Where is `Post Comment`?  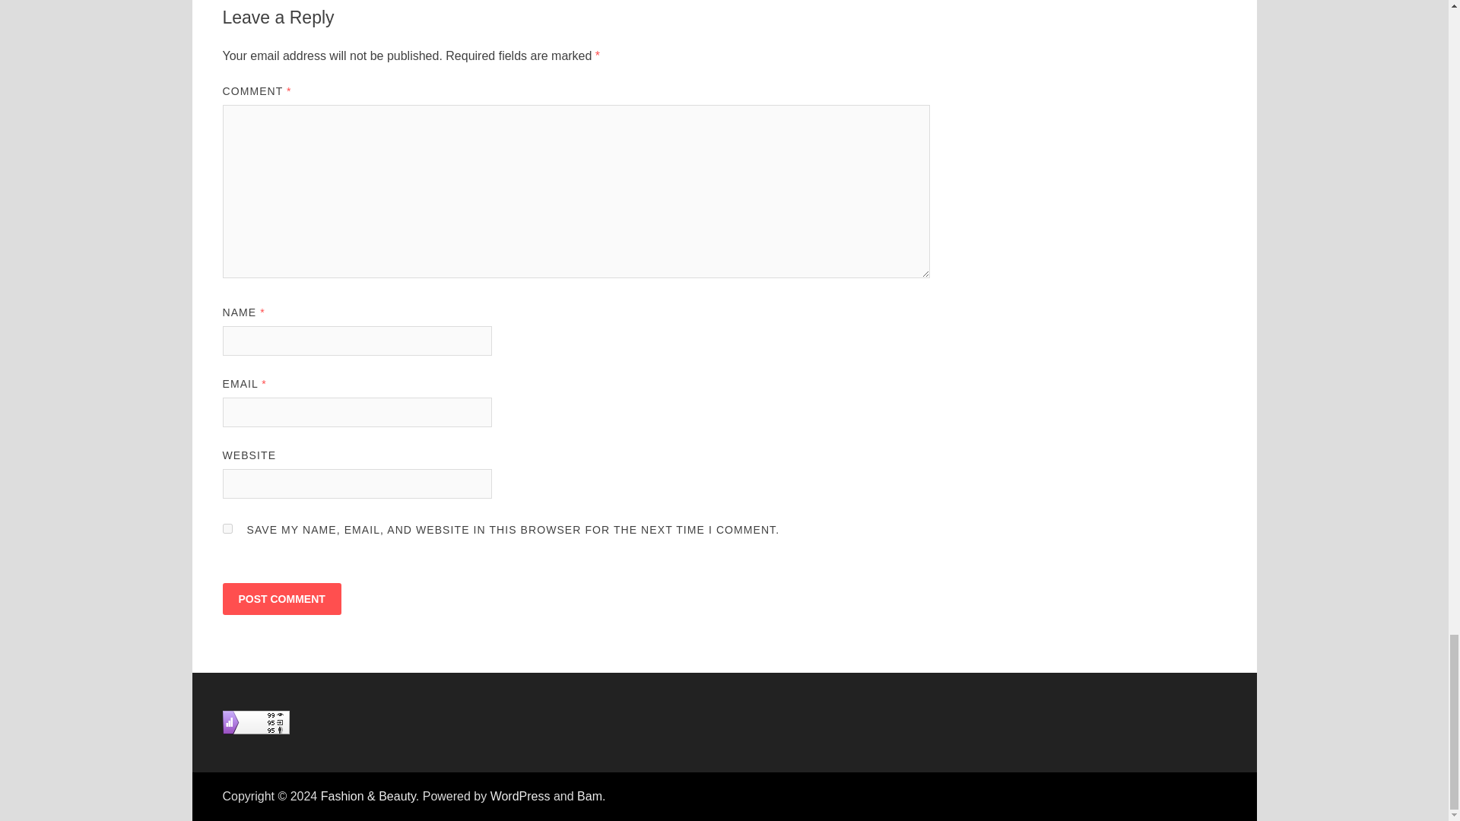 Post Comment is located at coordinates (281, 598).